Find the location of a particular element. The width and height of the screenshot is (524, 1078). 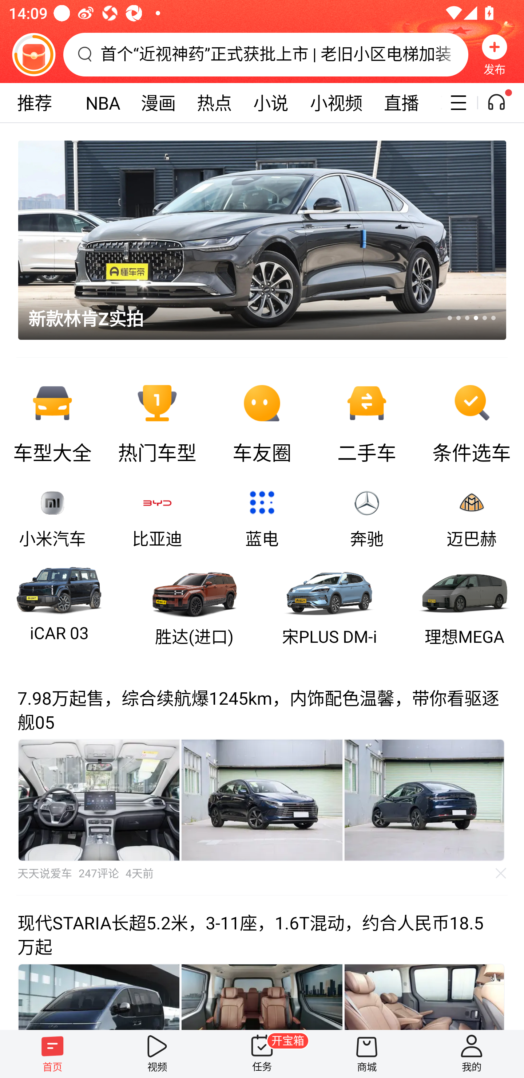

宋PLUS DM-i按钮 is located at coordinates (329, 605).